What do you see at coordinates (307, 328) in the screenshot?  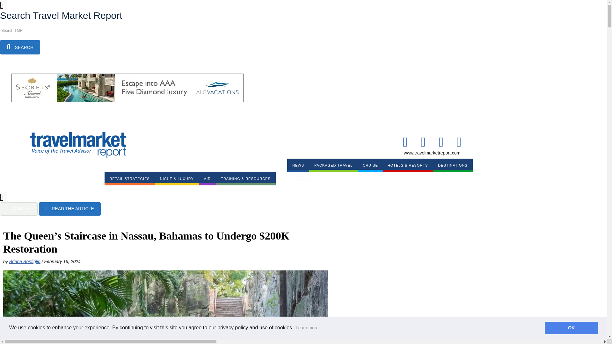 I see `Learn more` at bounding box center [307, 328].